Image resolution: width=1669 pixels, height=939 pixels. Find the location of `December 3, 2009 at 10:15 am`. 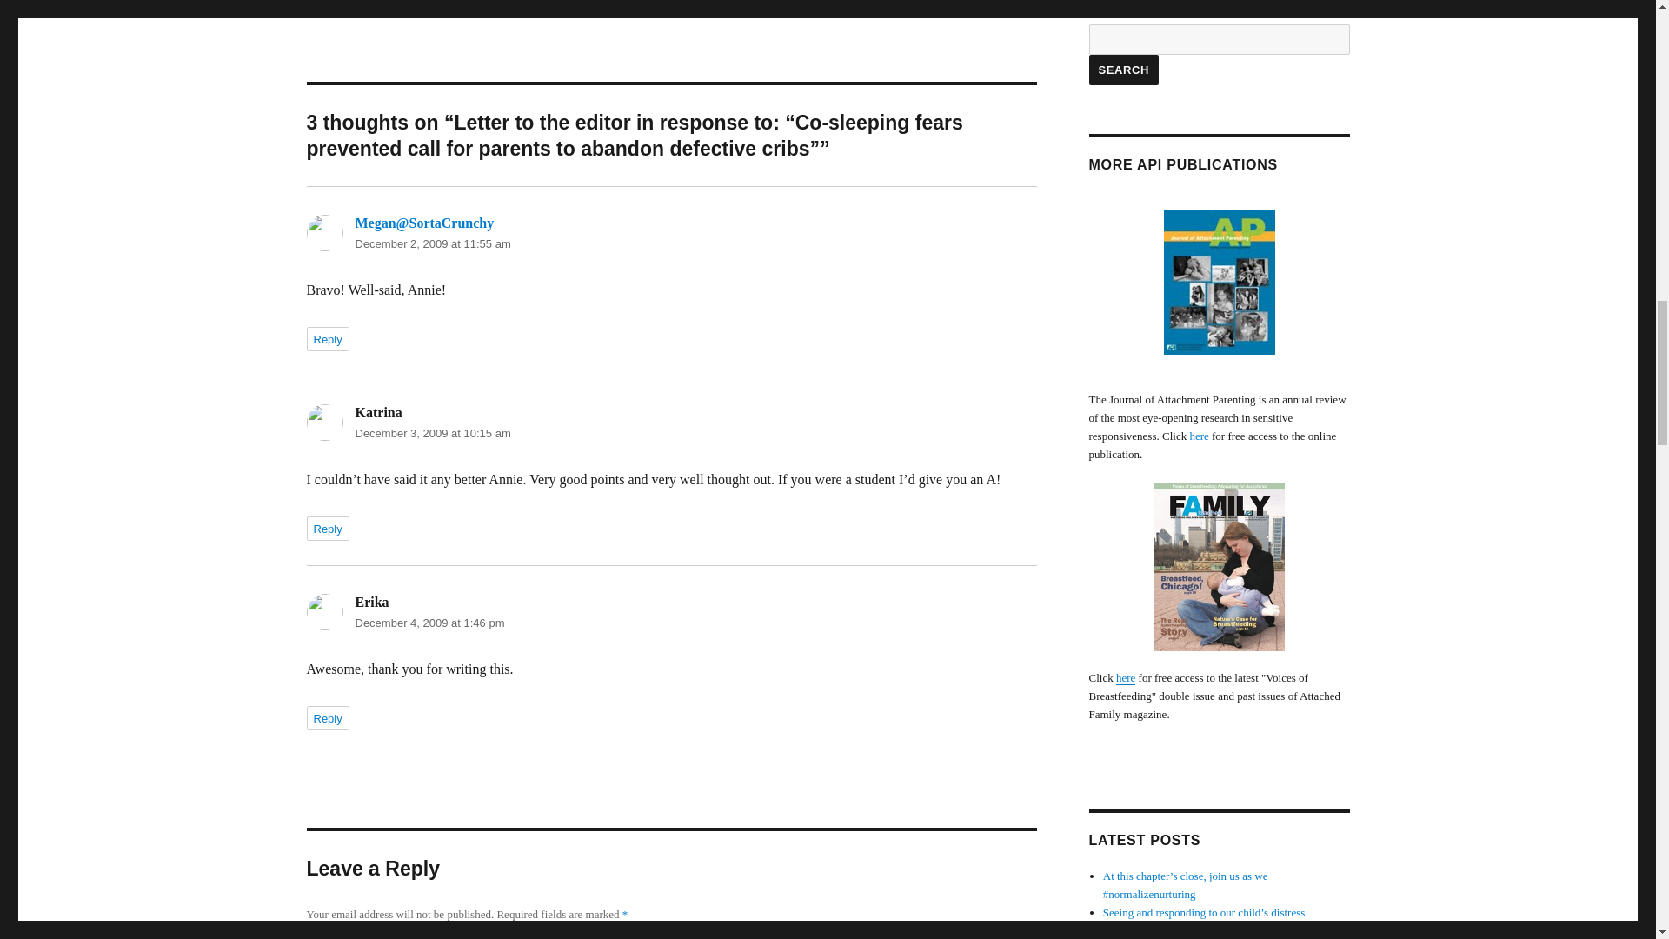

December 3, 2009 at 10:15 am is located at coordinates (432, 433).